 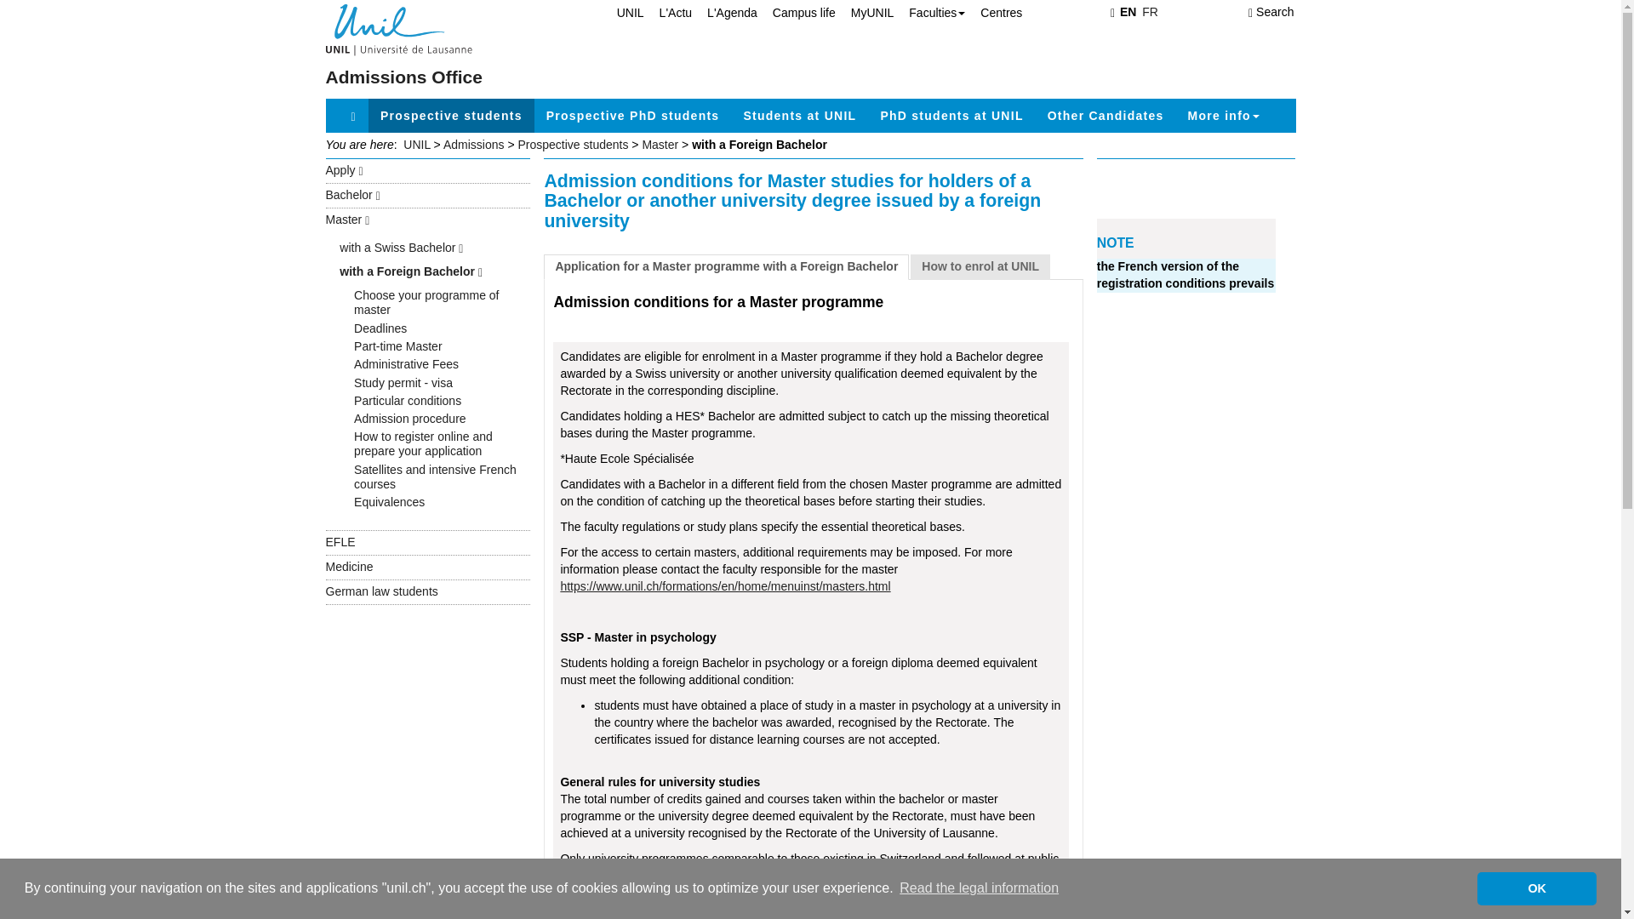 I want to click on Prospective PhD students, so click(x=633, y=115).